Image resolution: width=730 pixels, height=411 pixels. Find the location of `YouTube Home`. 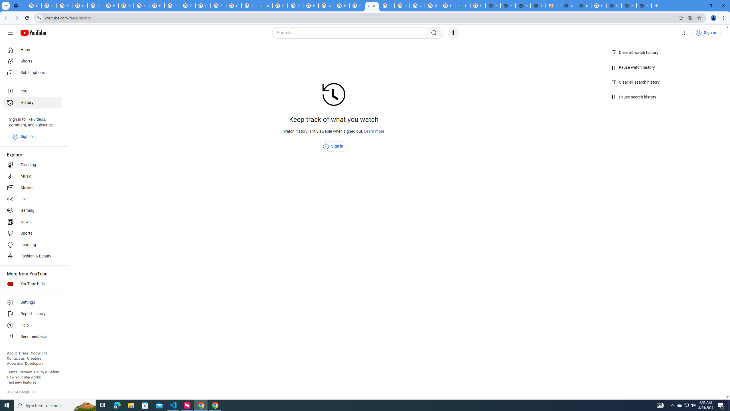

YouTube Home is located at coordinates (33, 33).